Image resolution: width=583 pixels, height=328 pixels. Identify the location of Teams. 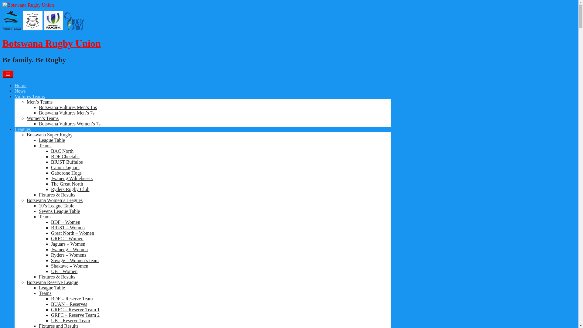
(45, 217).